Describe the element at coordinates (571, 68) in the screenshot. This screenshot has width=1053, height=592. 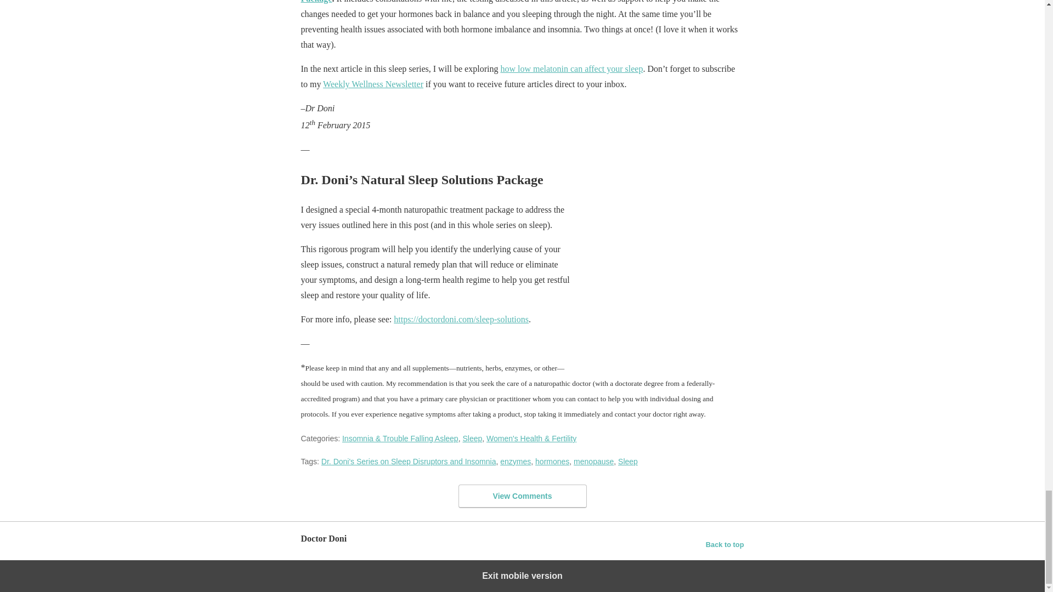
I see `how low melatonin can affect your sleep` at that location.